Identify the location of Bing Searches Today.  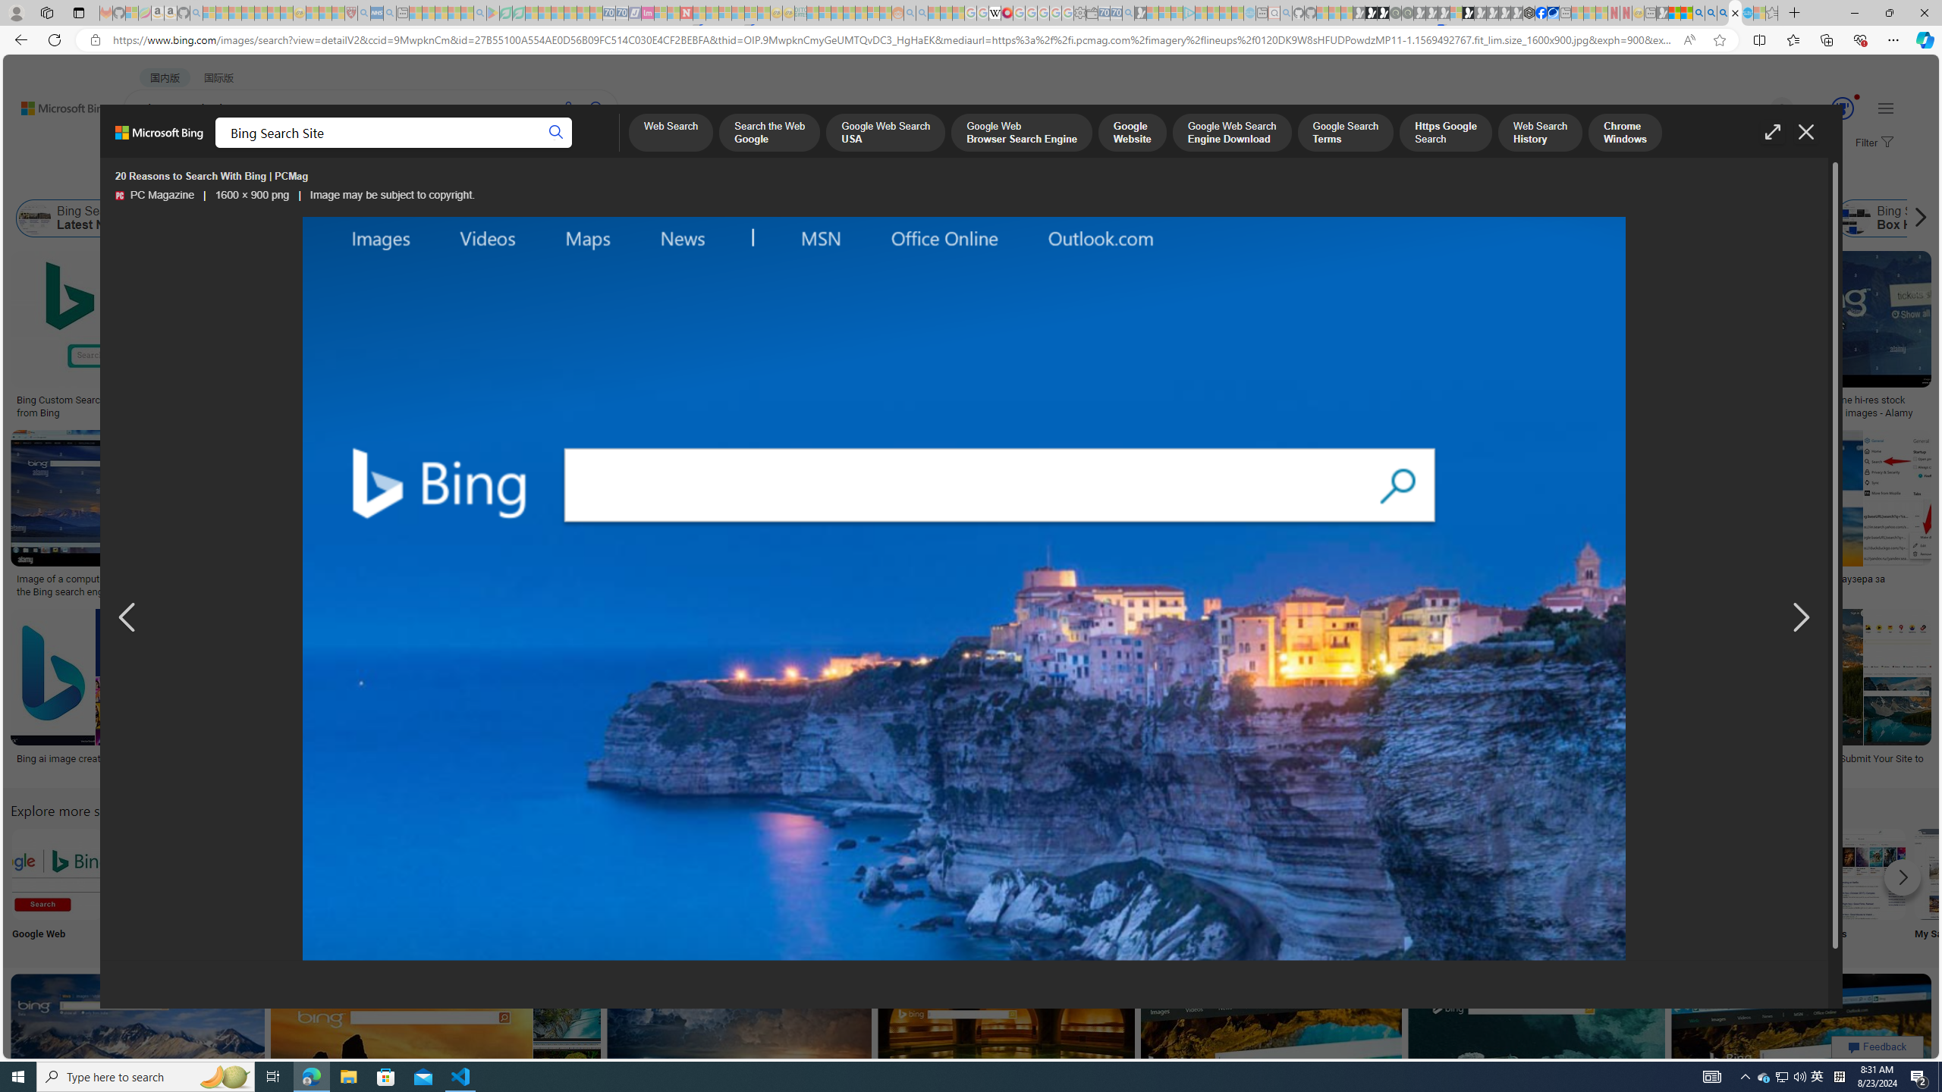
(332, 218).